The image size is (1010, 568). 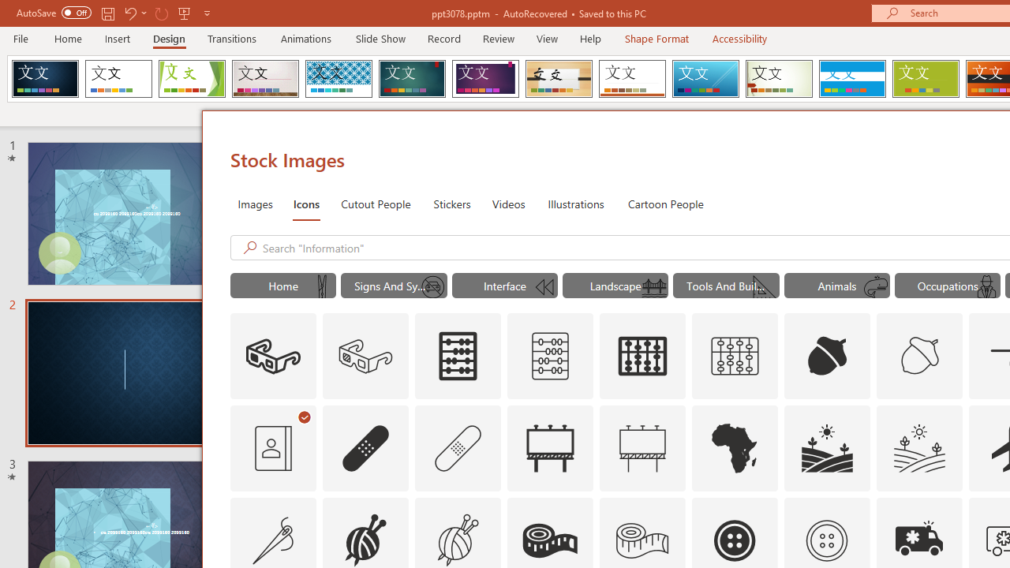 I want to click on "Landscape" Icons., so click(x=615, y=286).